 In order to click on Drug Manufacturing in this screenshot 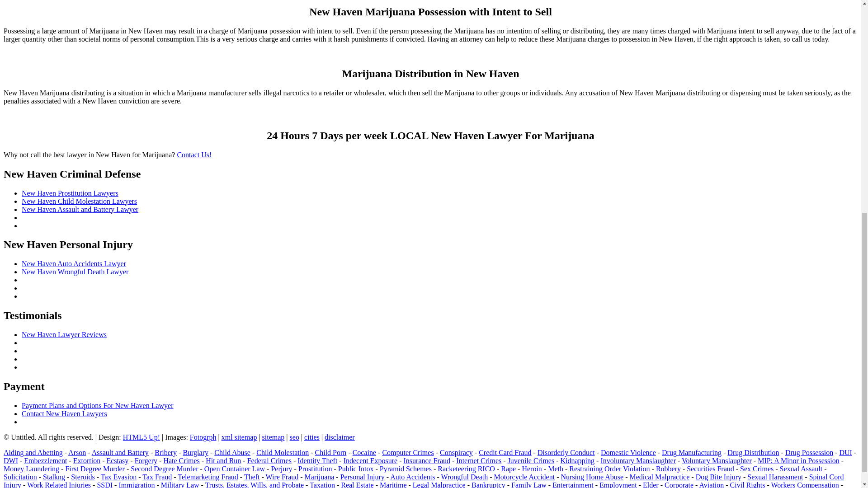, I will do `click(691, 452)`.